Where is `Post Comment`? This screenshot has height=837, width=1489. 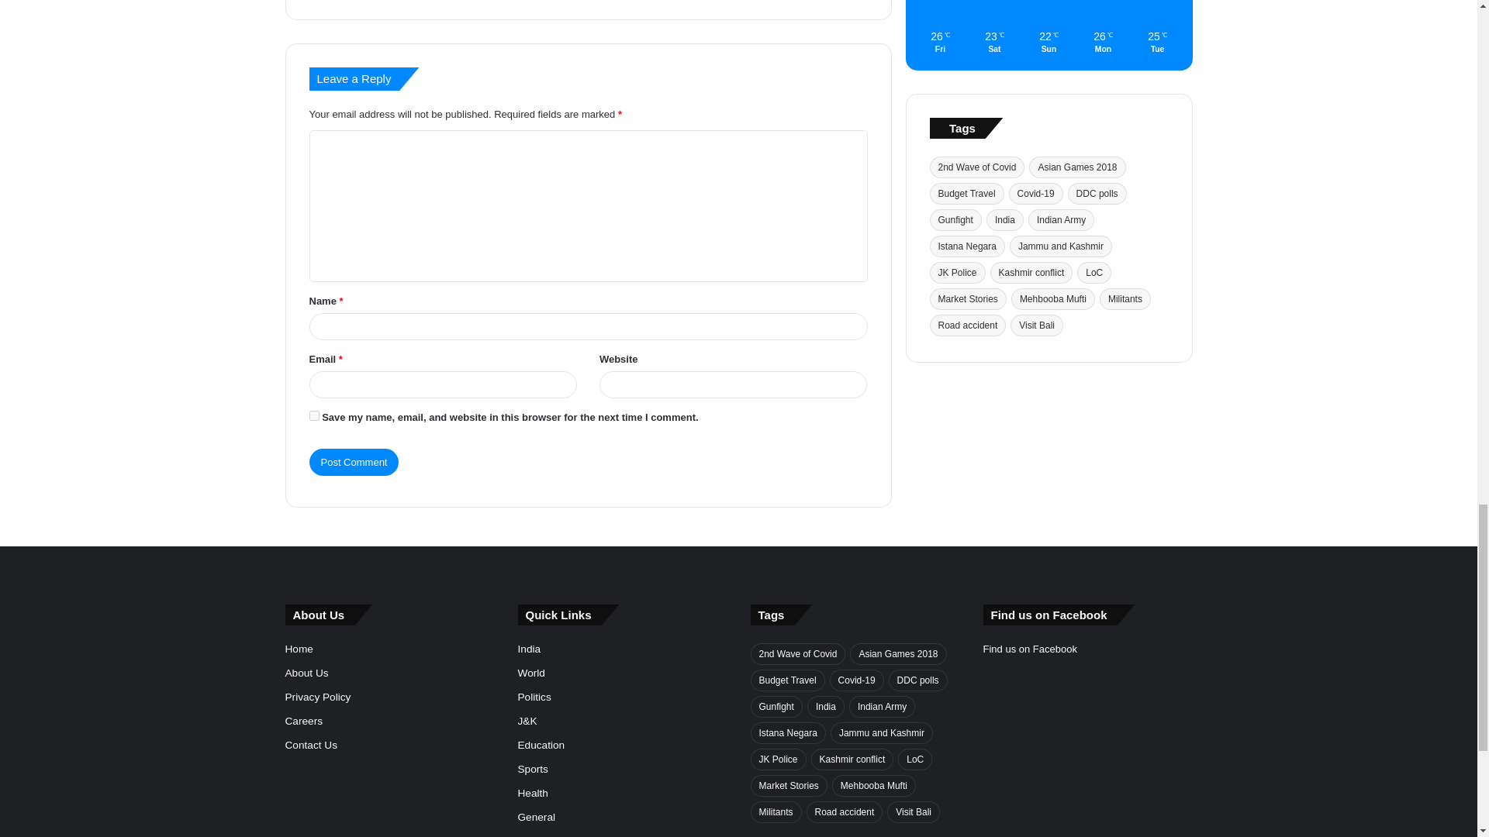 Post Comment is located at coordinates (354, 291).